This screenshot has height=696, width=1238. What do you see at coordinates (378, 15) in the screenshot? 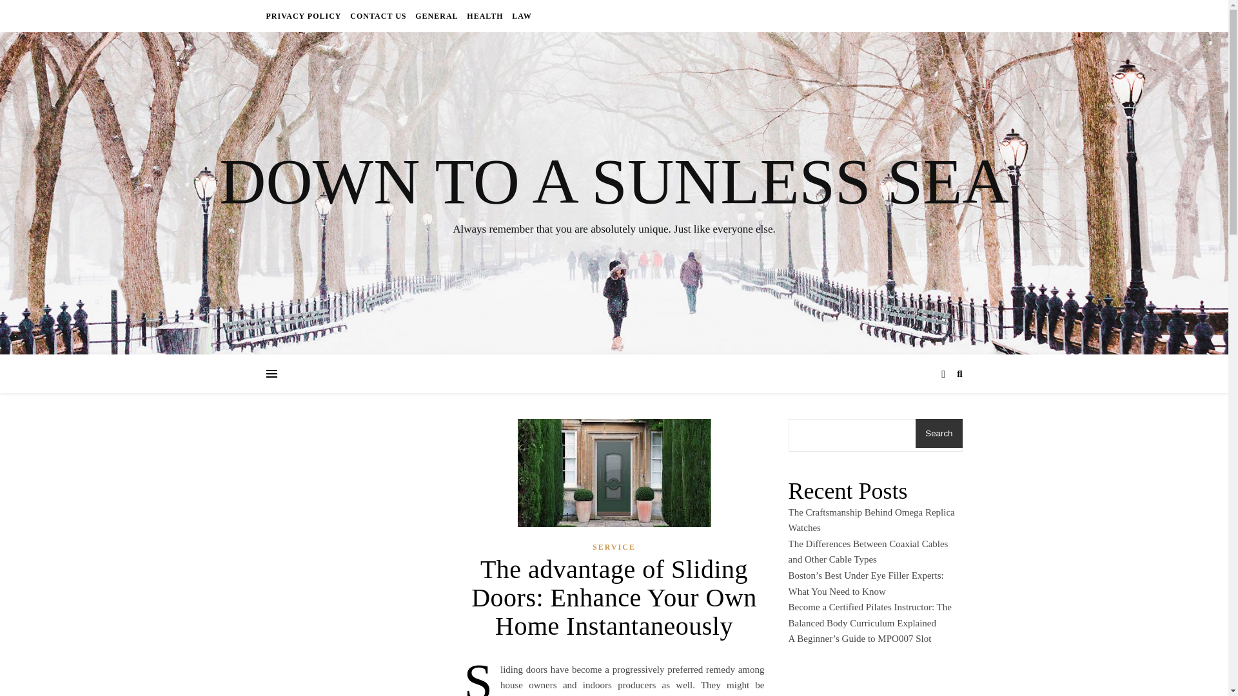
I see `CONTACT US` at bounding box center [378, 15].